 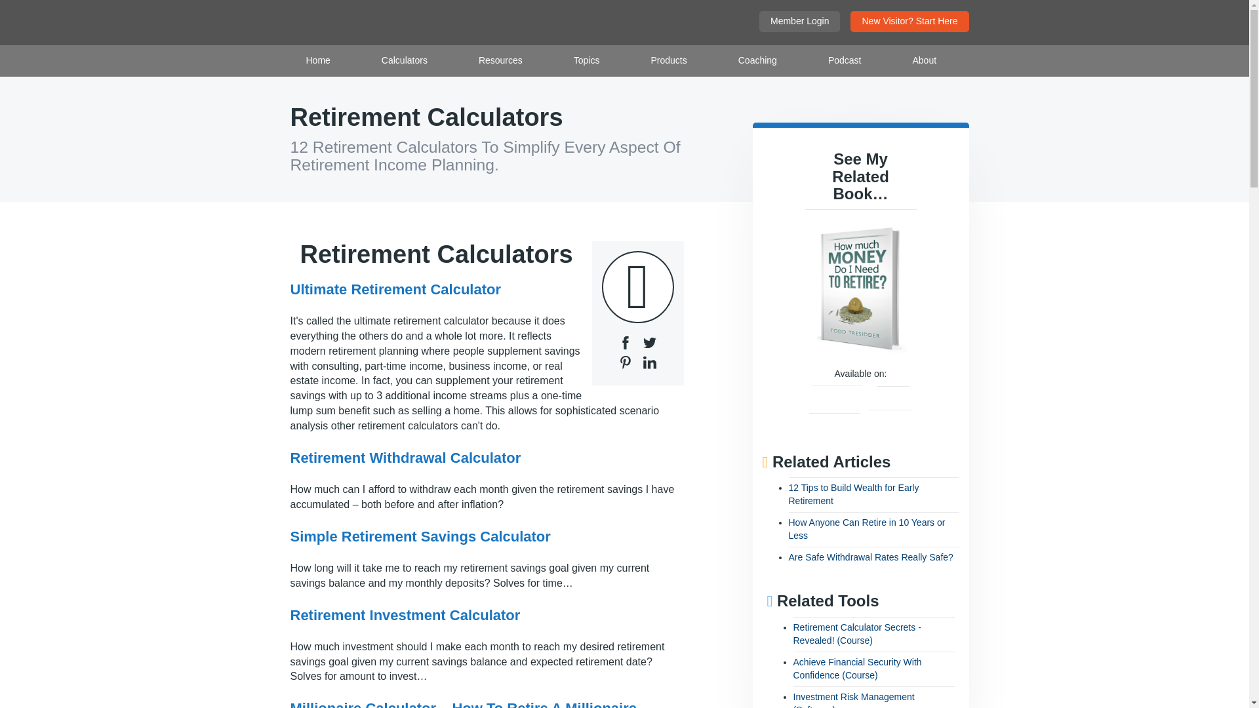 I want to click on Financial Mentor, so click(x=422, y=22).